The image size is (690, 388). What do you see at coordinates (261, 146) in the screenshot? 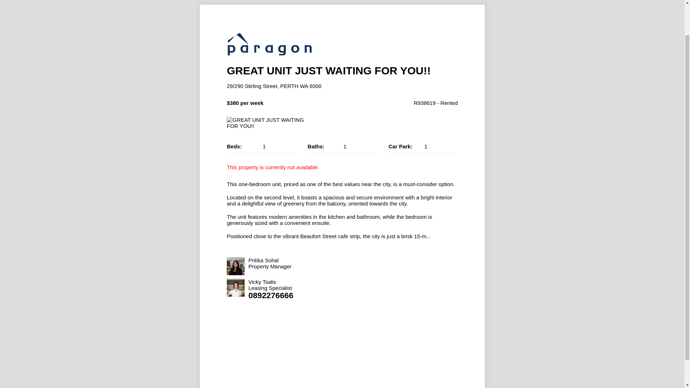
I see `Beds` at bounding box center [261, 146].